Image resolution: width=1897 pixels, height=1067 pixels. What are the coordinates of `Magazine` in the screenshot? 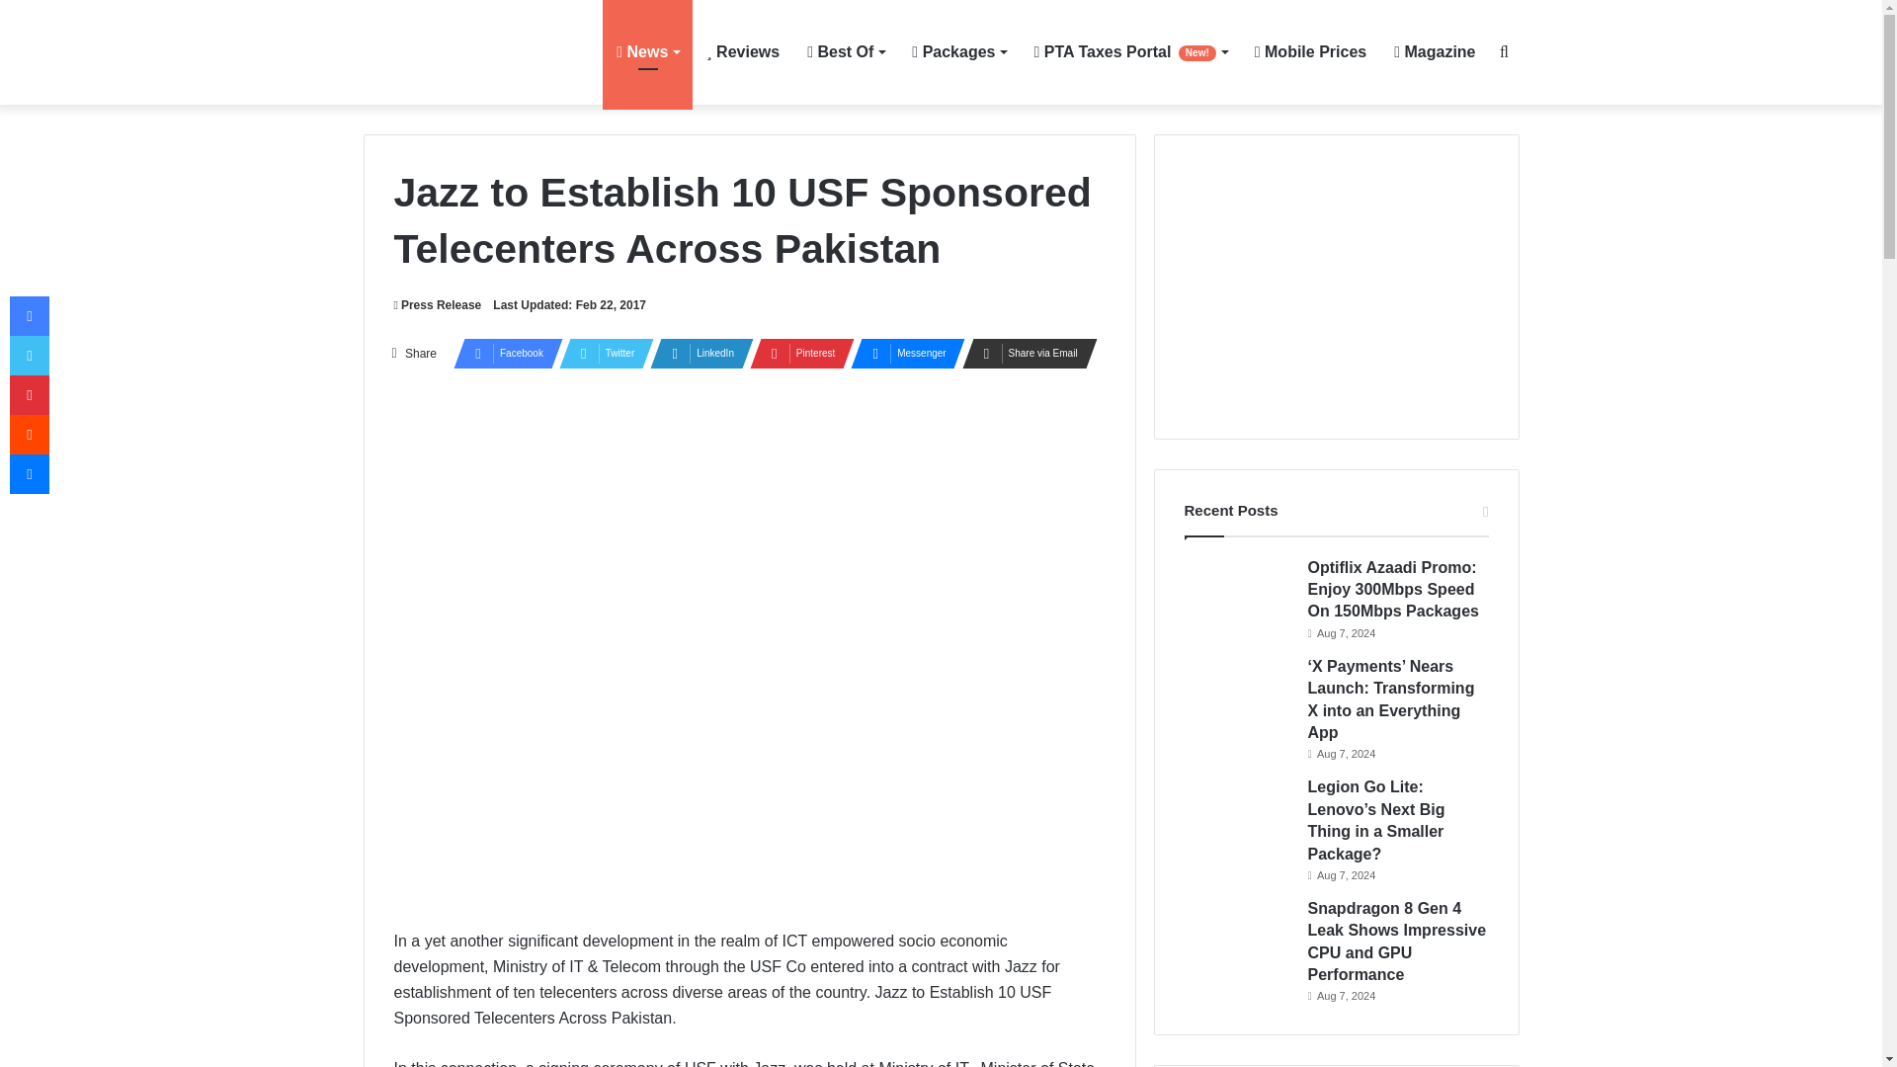 It's located at (1435, 51).